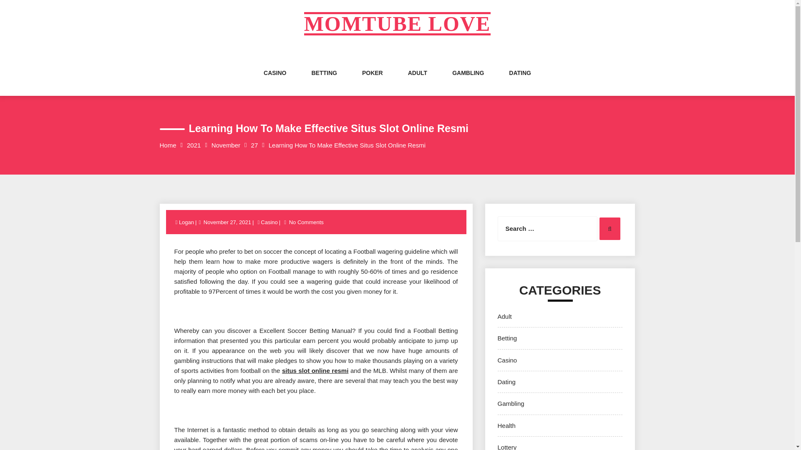  What do you see at coordinates (504, 316) in the screenshot?
I see `Adult` at bounding box center [504, 316].